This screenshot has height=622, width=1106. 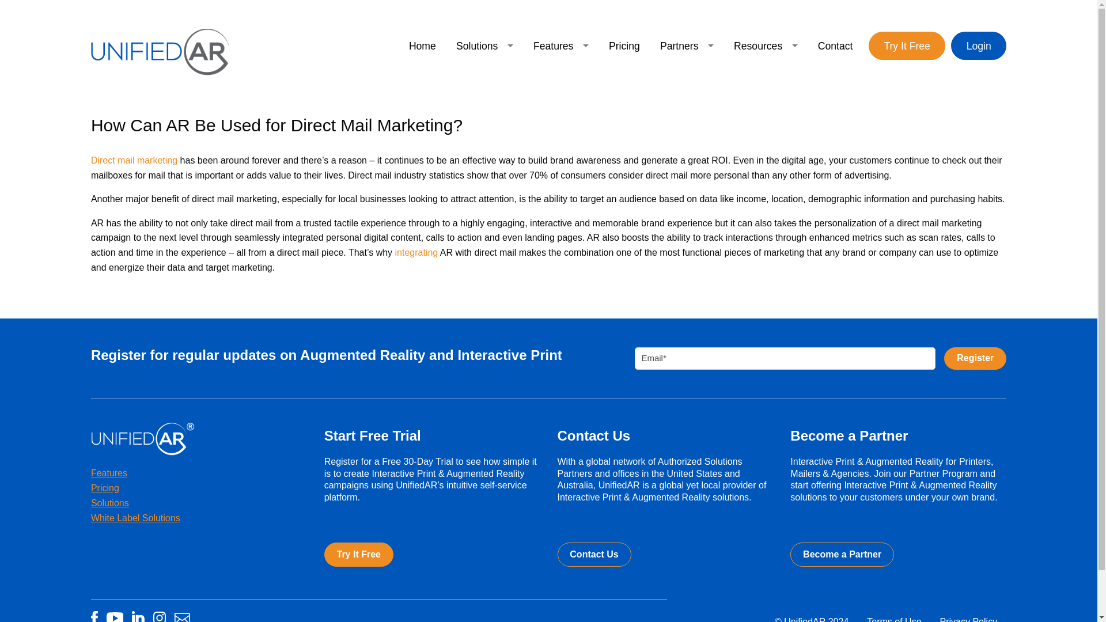 I want to click on Solutions, so click(x=484, y=45).